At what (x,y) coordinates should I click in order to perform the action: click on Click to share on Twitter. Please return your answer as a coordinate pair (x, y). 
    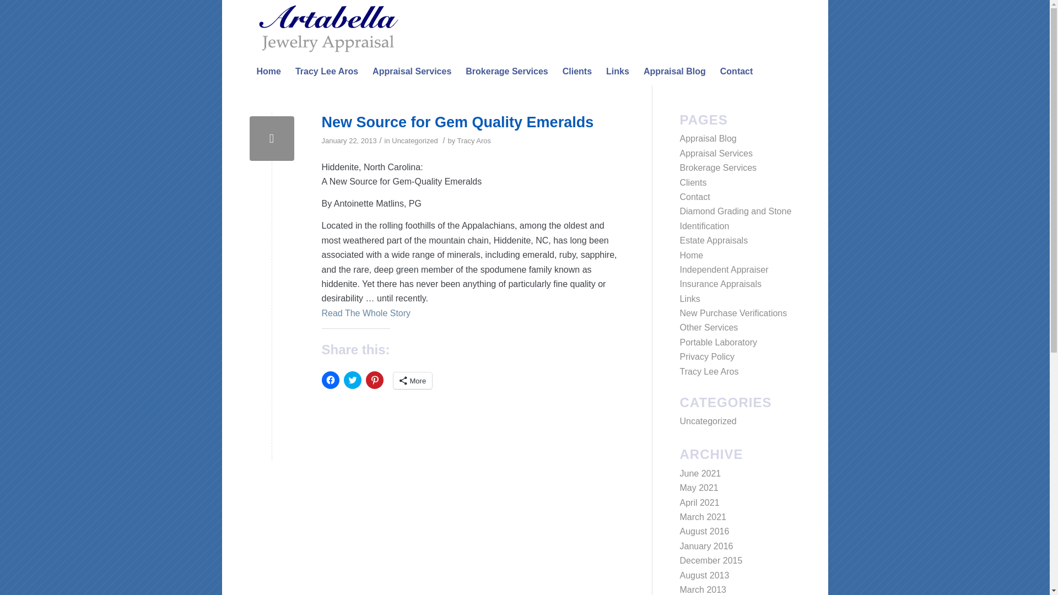
    Looking at the image, I should click on (353, 380).